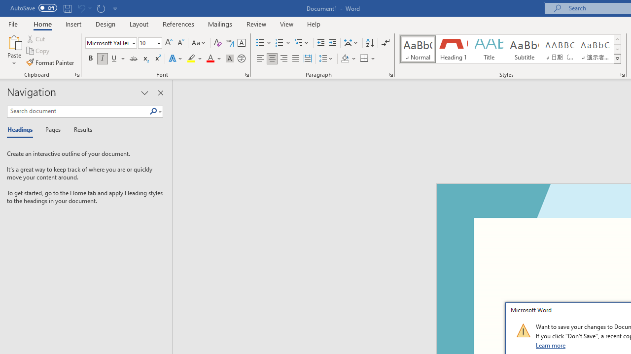  What do you see at coordinates (368, 59) in the screenshot?
I see `Borders` at bounding box center [368, 59].